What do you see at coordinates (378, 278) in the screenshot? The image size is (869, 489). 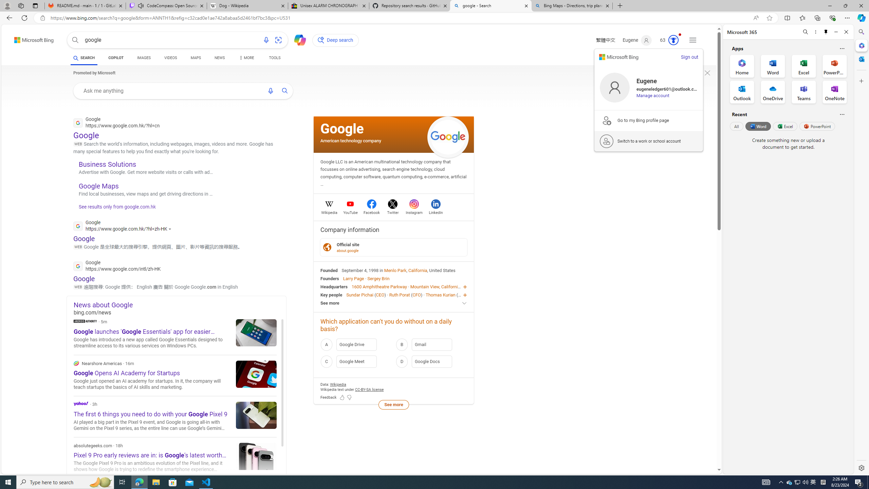 I see `Sergey Brin` at bounding box center [378, 278].